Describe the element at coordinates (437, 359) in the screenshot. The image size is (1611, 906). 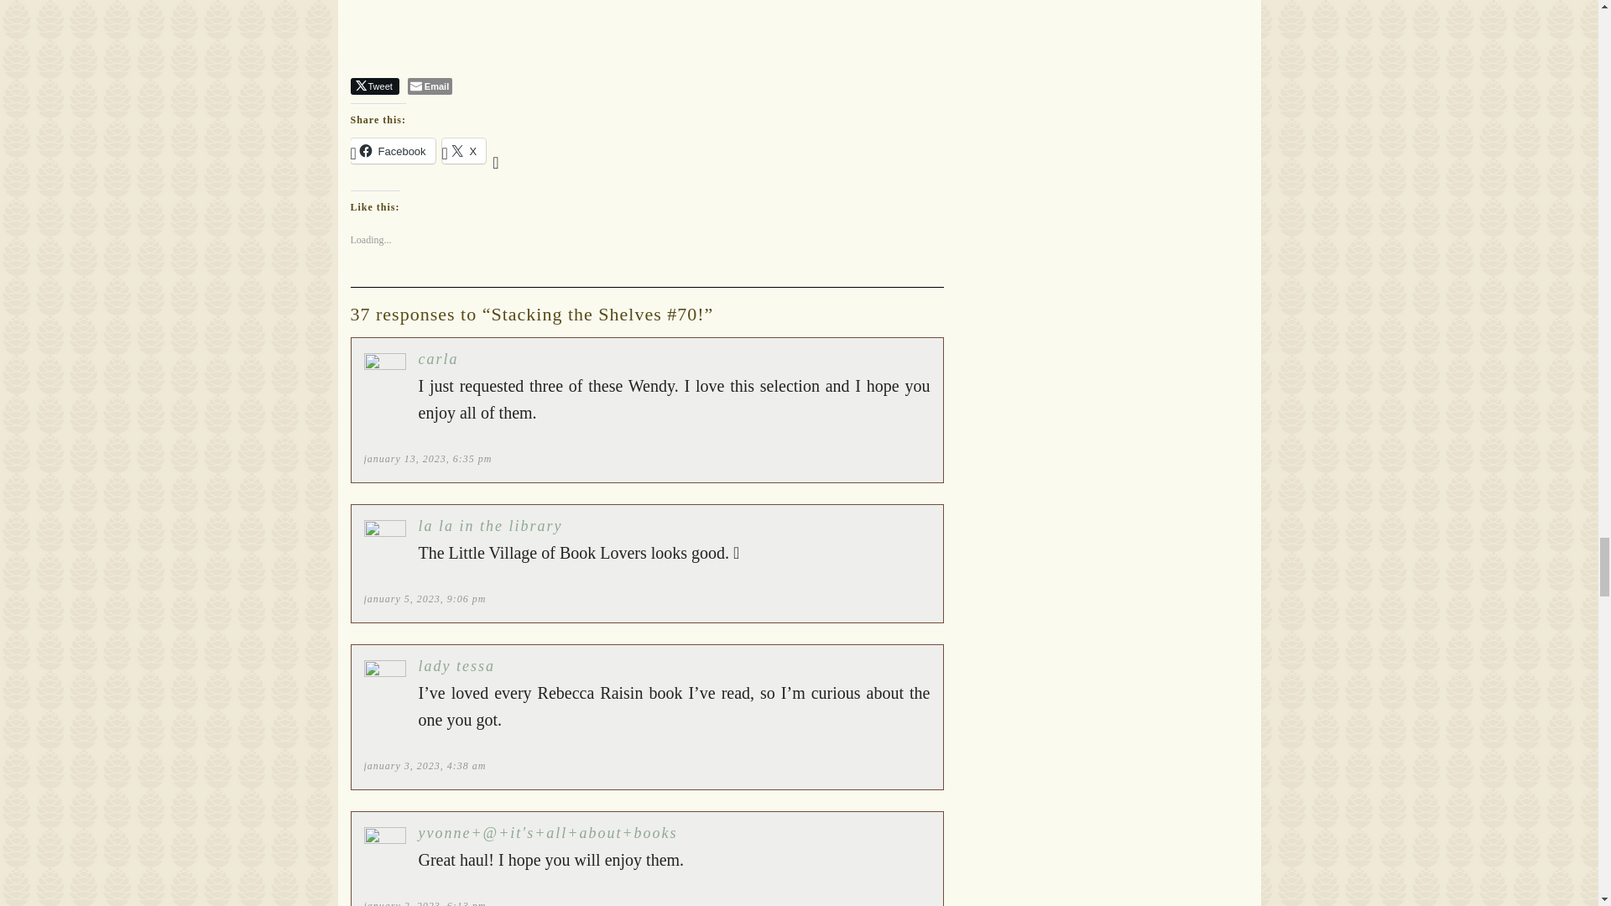
I see `carla` at that location.